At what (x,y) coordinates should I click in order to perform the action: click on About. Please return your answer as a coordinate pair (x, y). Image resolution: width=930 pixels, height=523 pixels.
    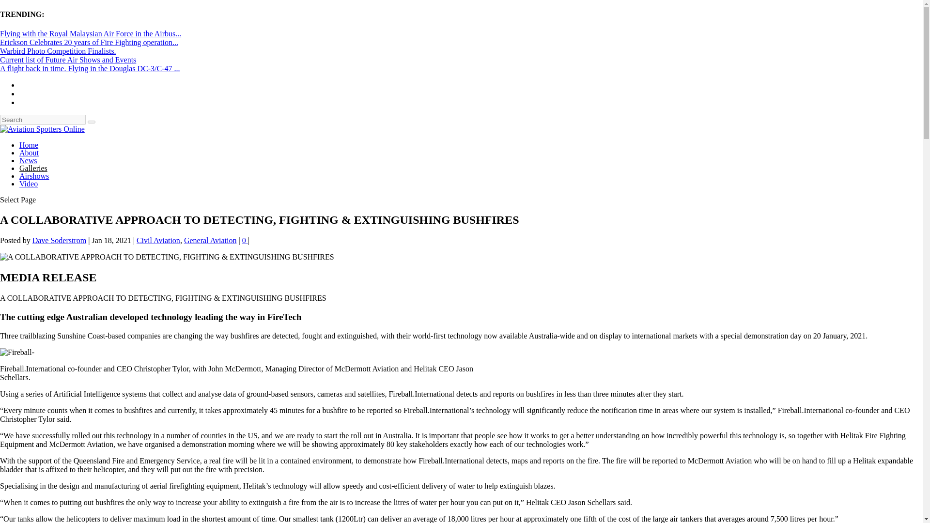
    Looking at the image, I should click on (29, 153).